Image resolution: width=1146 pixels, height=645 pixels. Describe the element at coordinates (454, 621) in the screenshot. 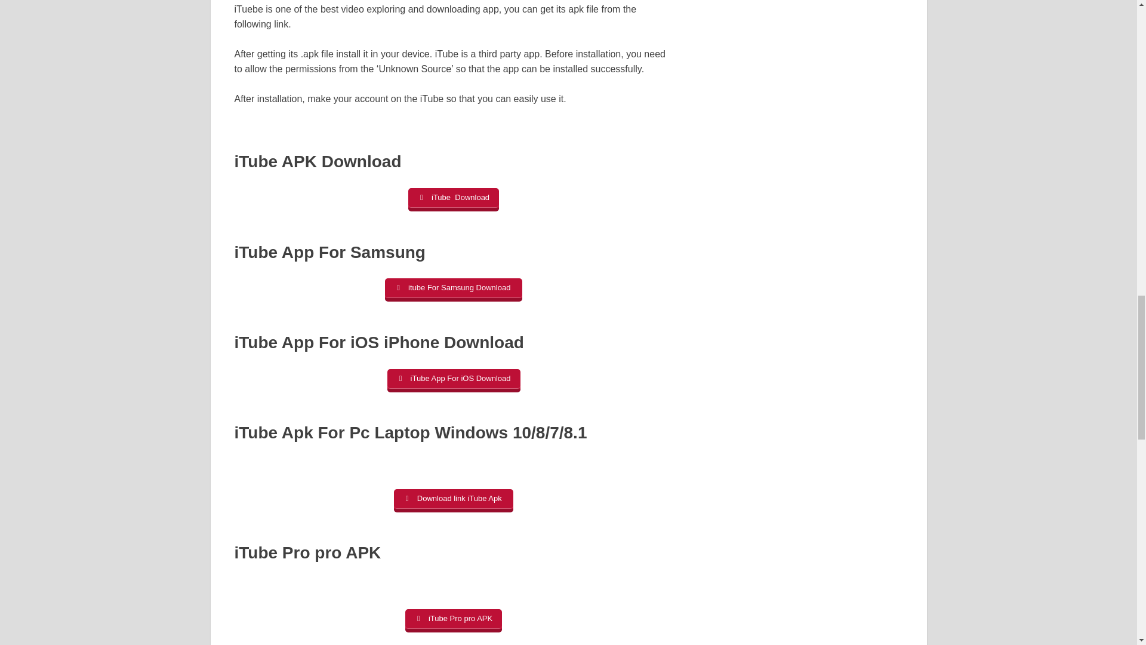

I see `iTube Pro pro APK` at that location.